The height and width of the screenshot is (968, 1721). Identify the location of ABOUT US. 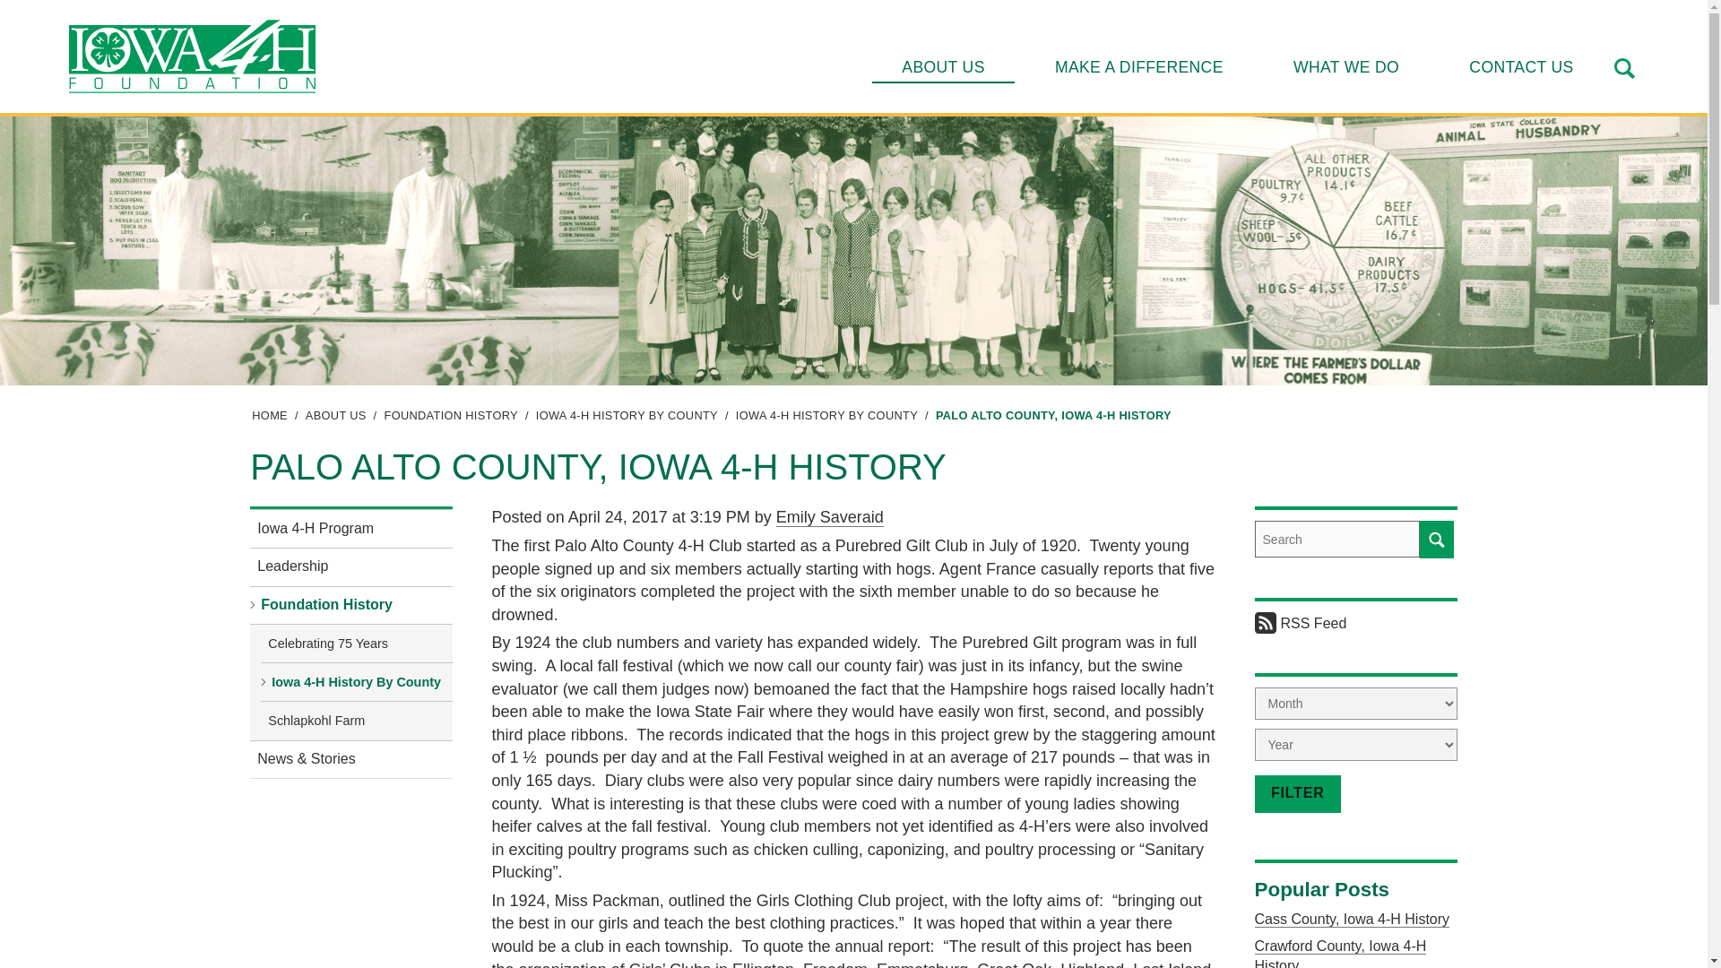
(943, 66).